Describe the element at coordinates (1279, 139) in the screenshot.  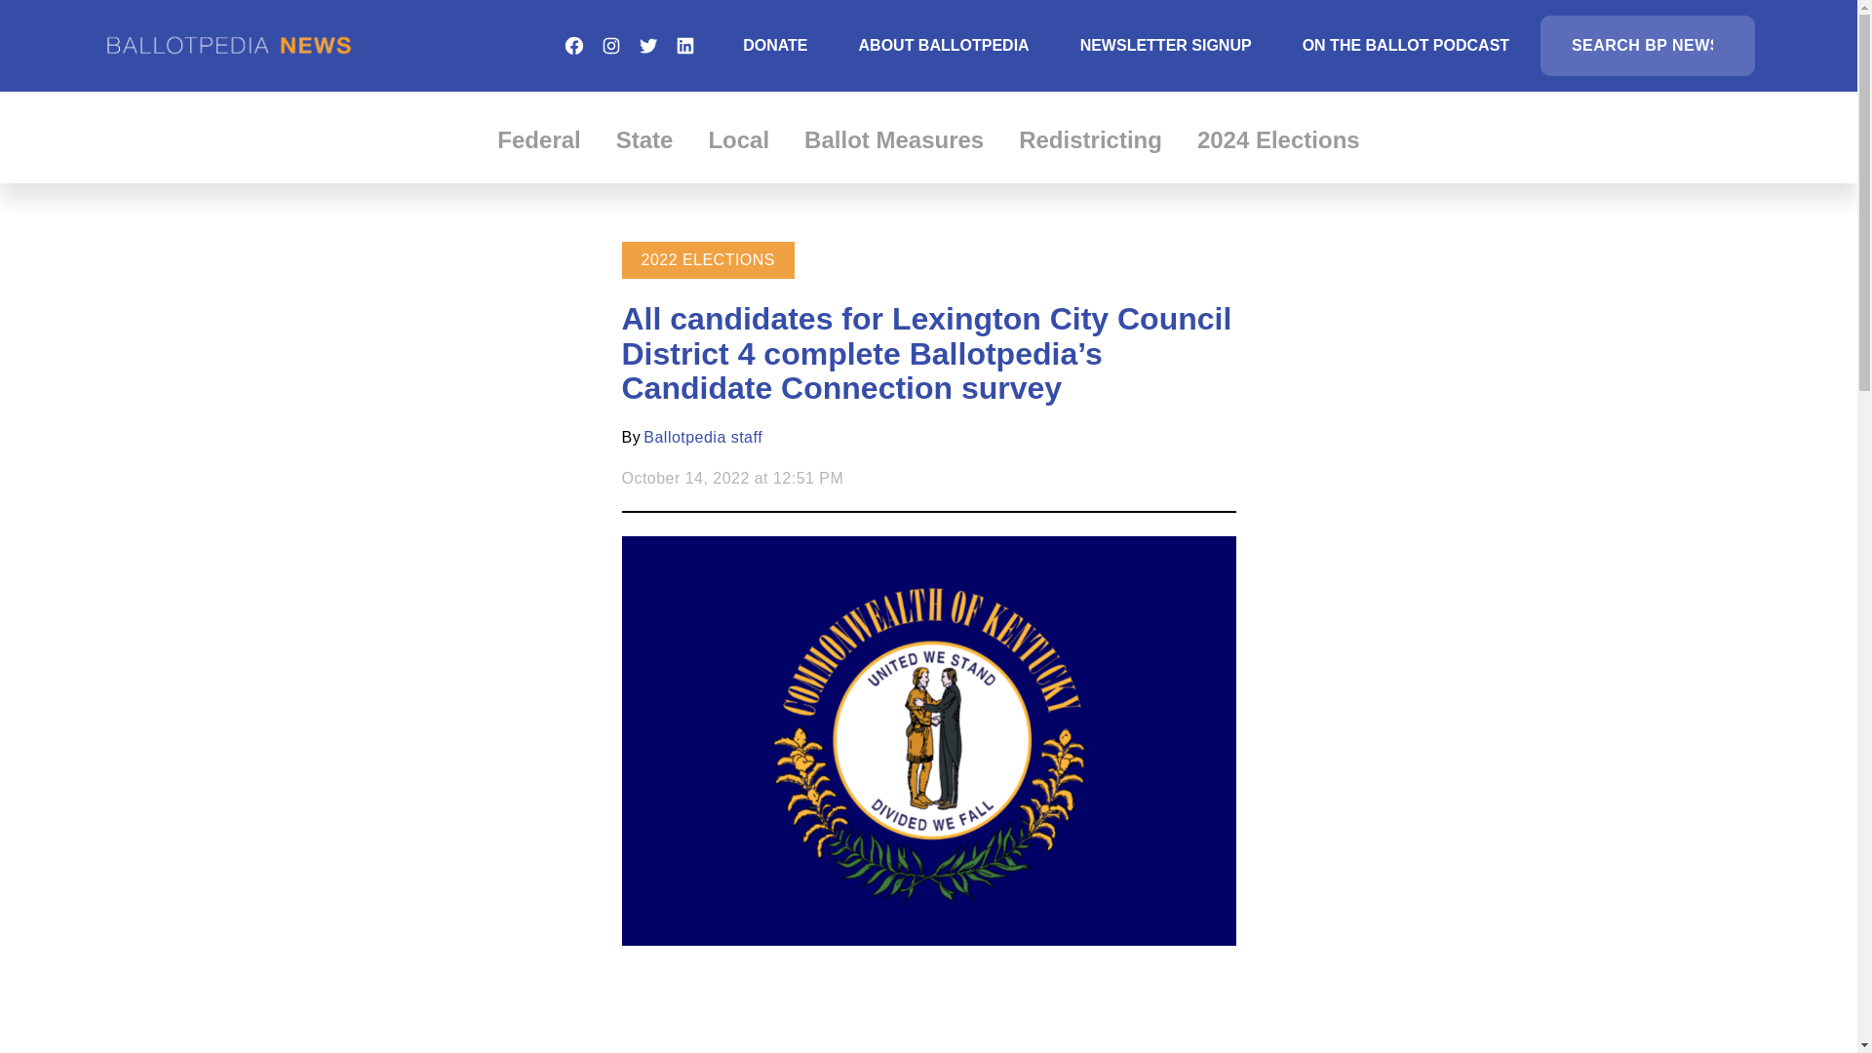
I see `2024 Elections` at that location.